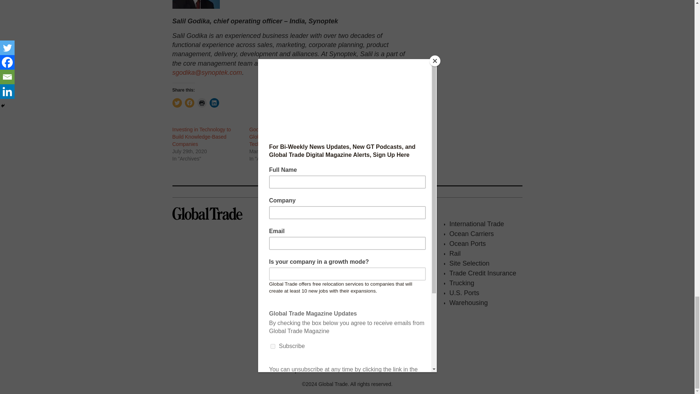 This screenshot has height=394, width=700. Describe the element at coordinates (214, 103) in the screenshot. I see `Click to share on LinkedIn` at that location.